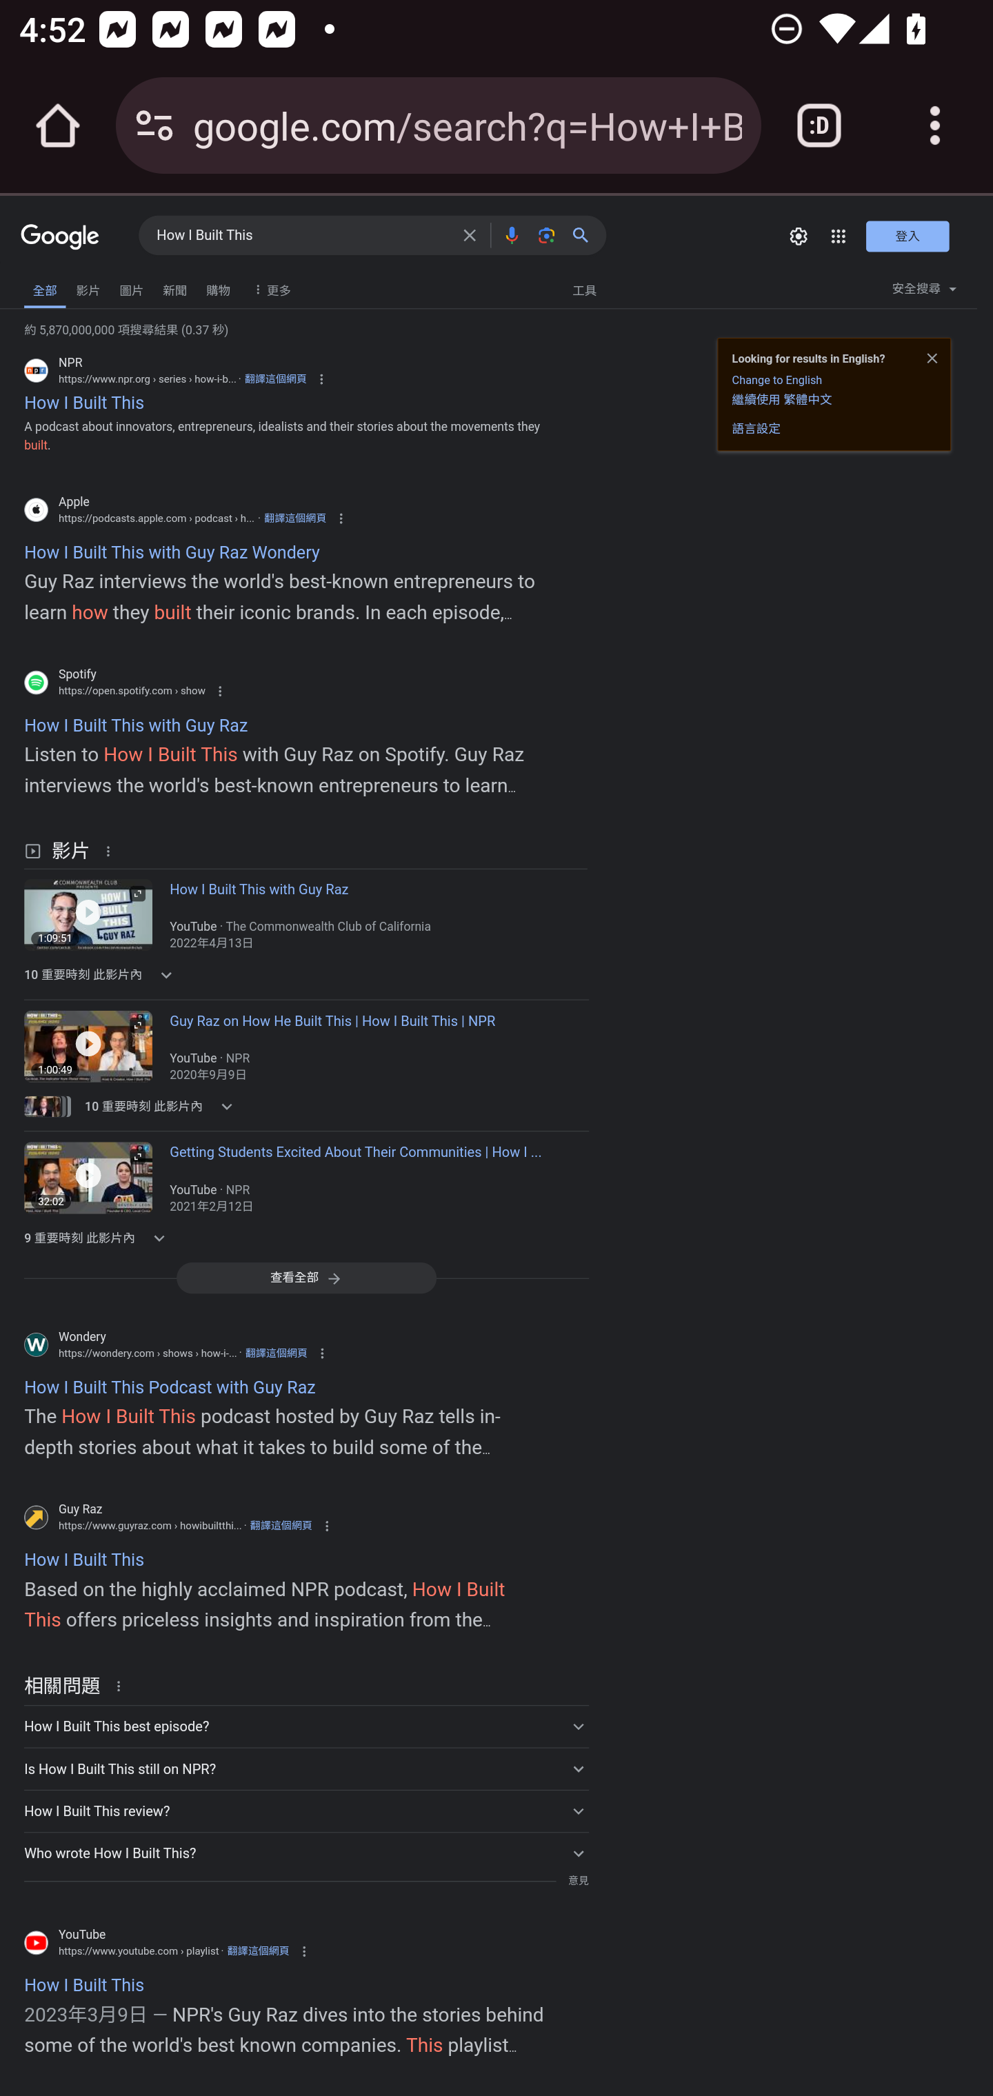 This screenshot has width=993, height=2096. Describe the element at coordinates (163, 1237) in the screenshot. I see `9 重要時刻  此影片內` at that location.